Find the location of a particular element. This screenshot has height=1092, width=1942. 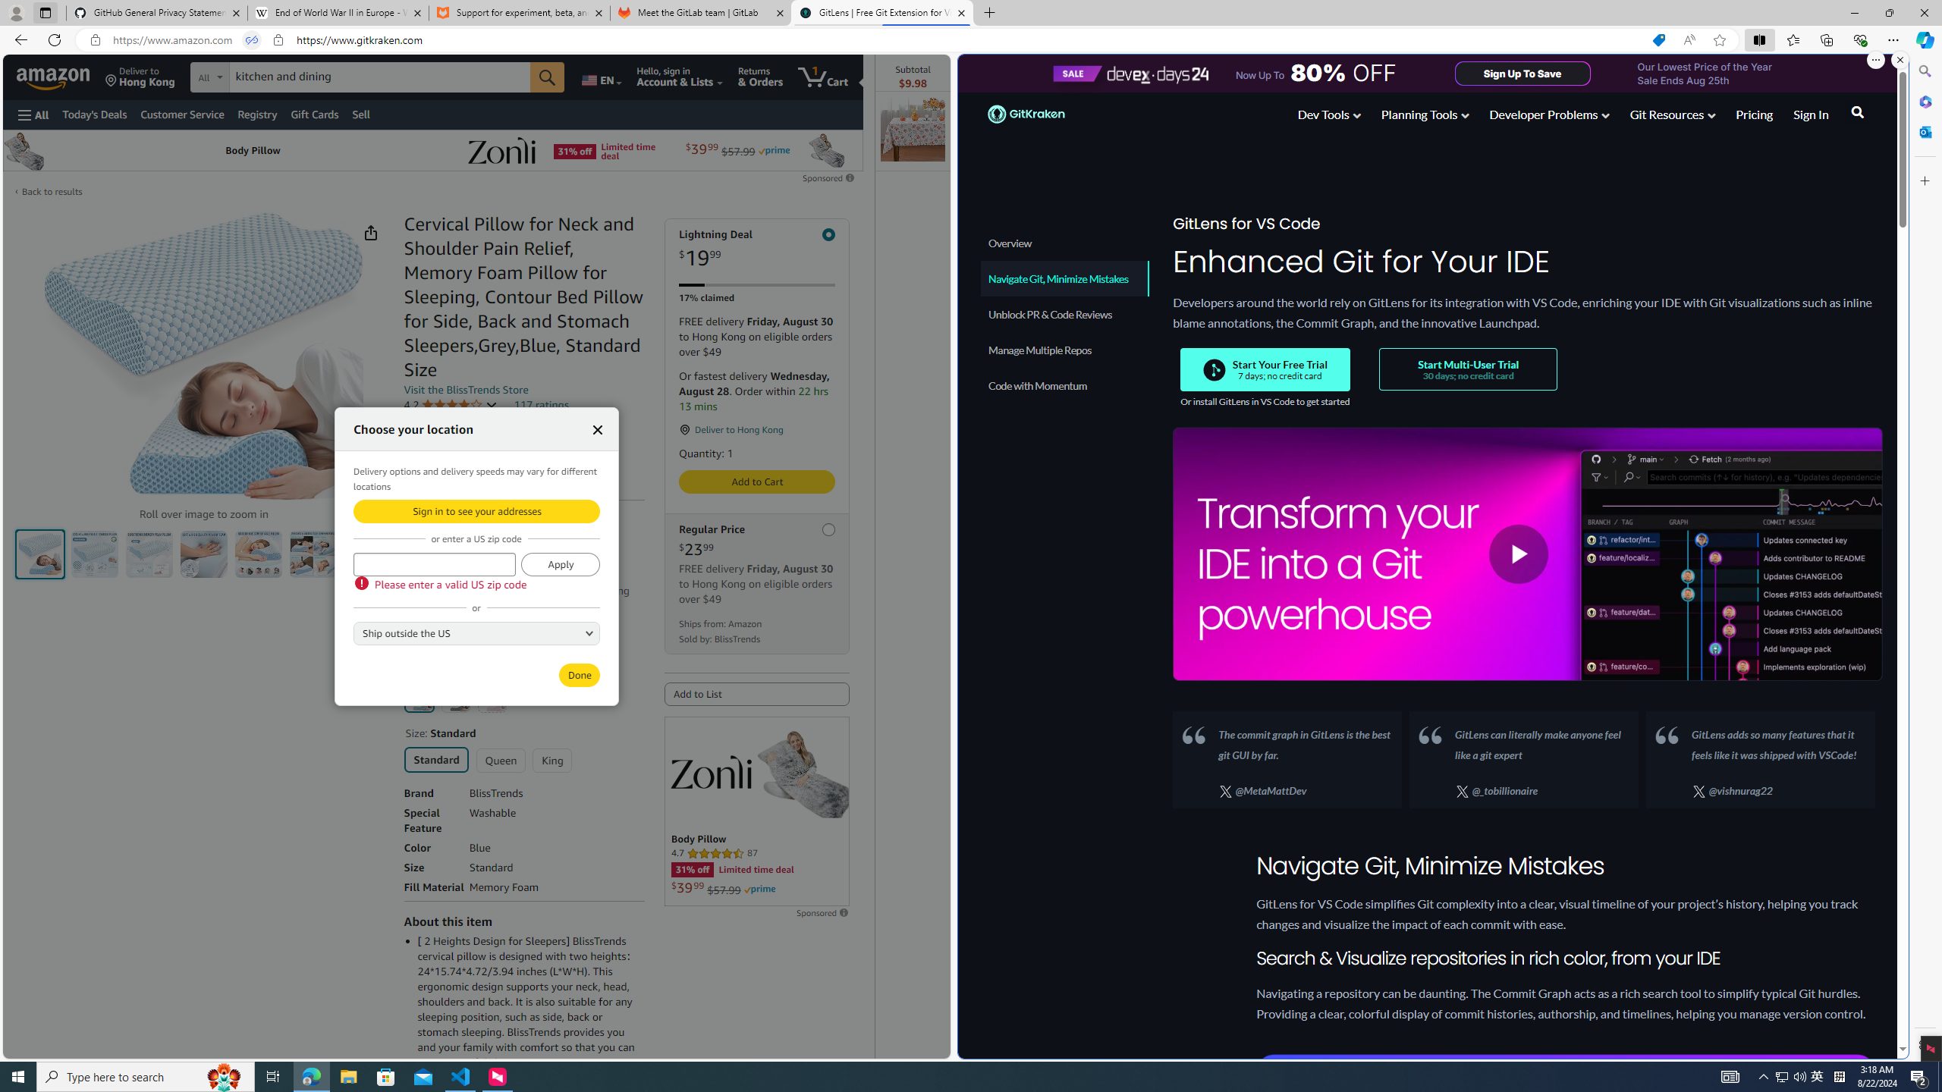

Start Your Free Trial 7 days; no credit card is located at coordinates (1265, 369).